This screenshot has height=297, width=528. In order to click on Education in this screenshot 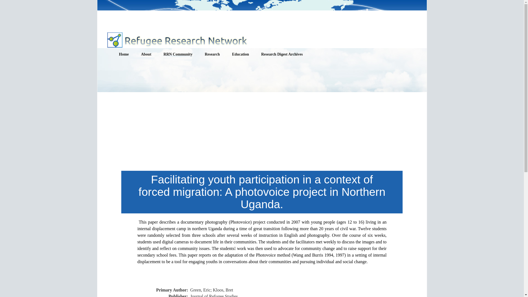, I will do `click(240, 54)`.